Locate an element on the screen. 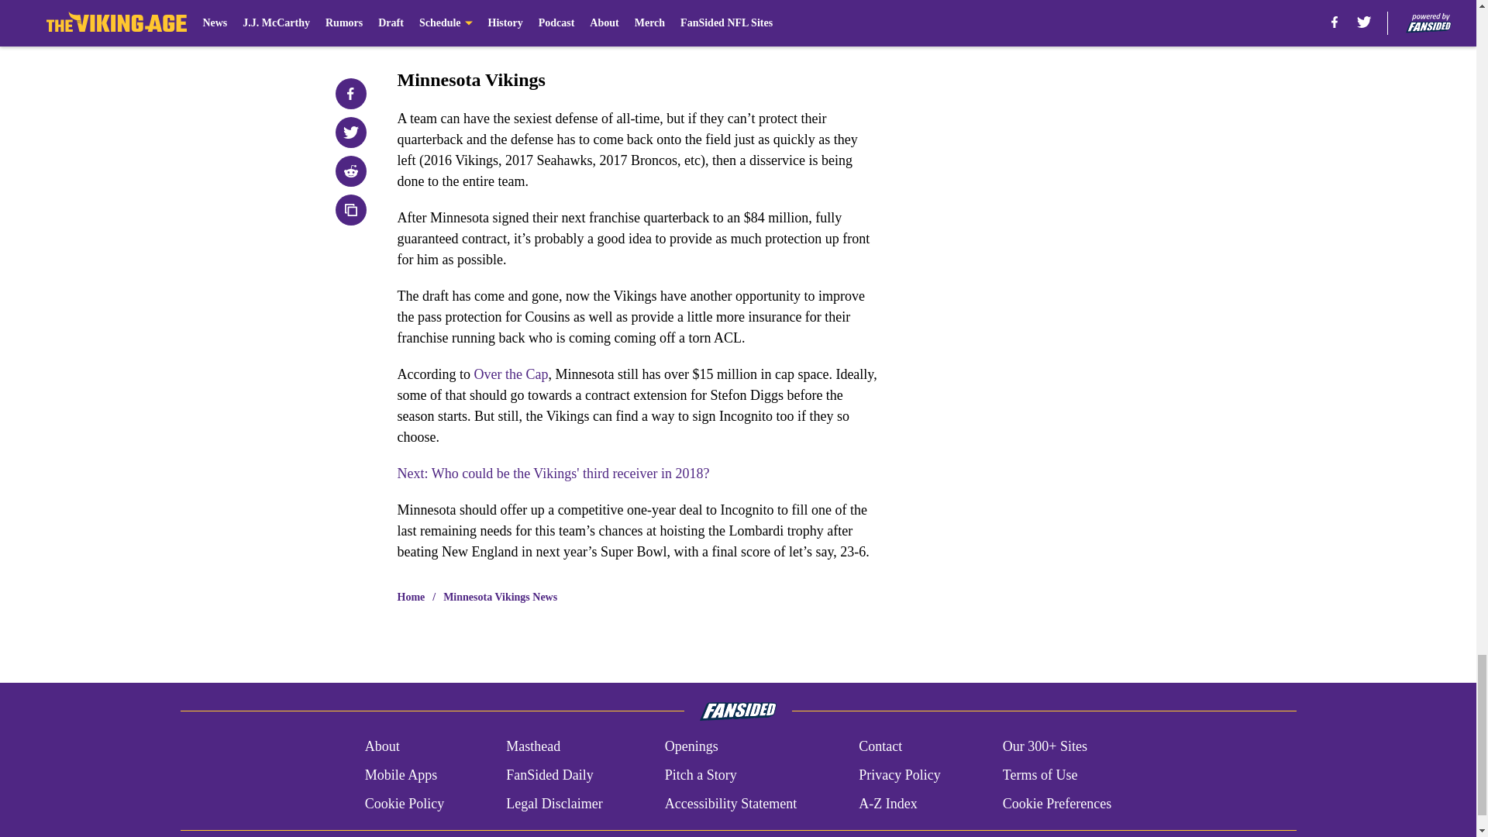  Over the Cap is located at coordinates (510, 374).